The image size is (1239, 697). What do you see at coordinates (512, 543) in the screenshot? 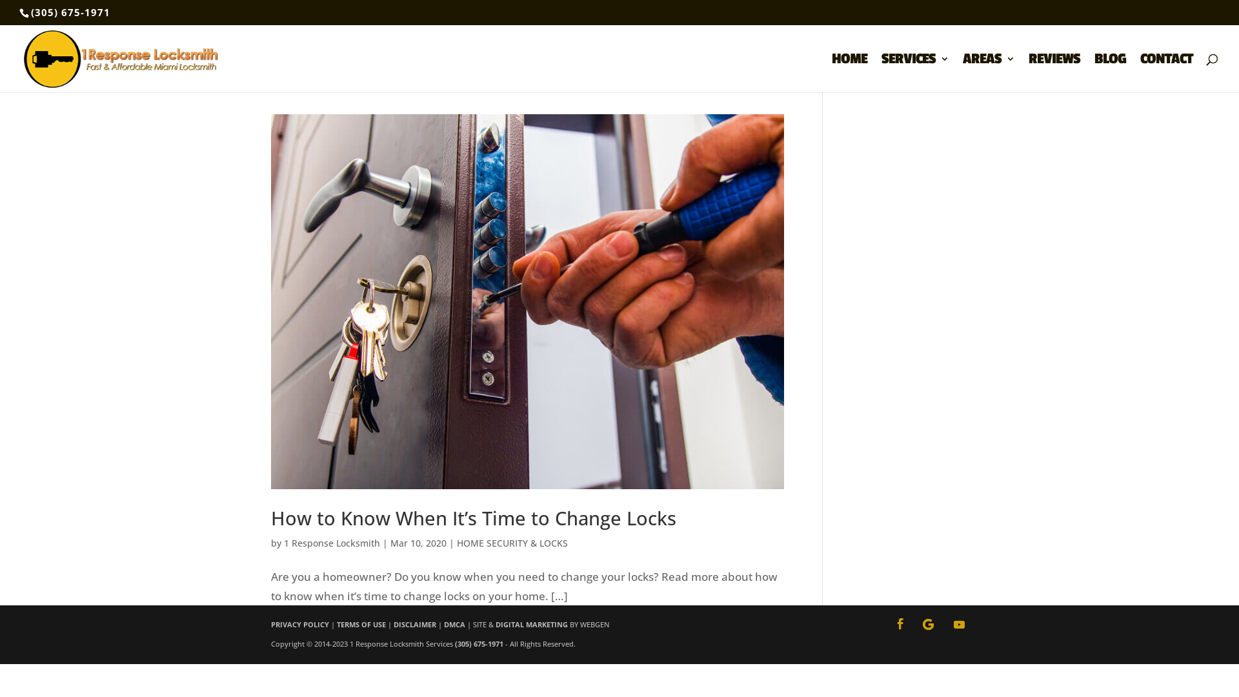
I see `HOME SECURITY & LOCKS` at bounding box center [512, 543].